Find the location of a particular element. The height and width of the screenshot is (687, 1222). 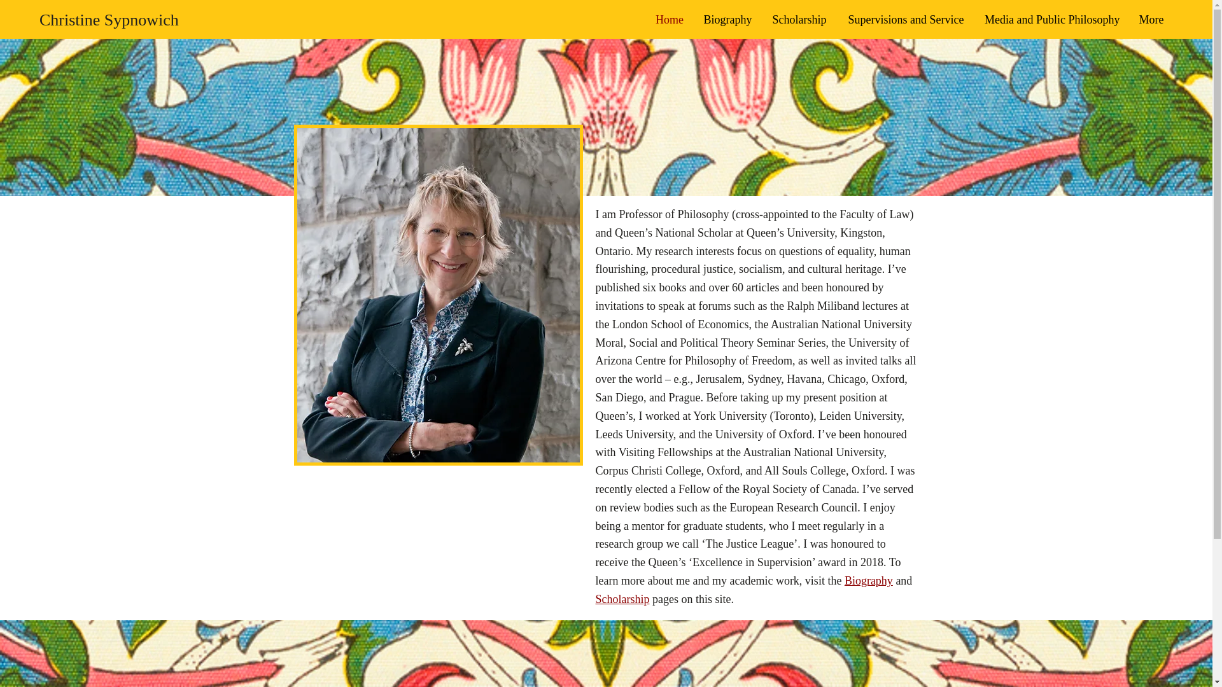

Scholarship is located at coordinates (622, 599).